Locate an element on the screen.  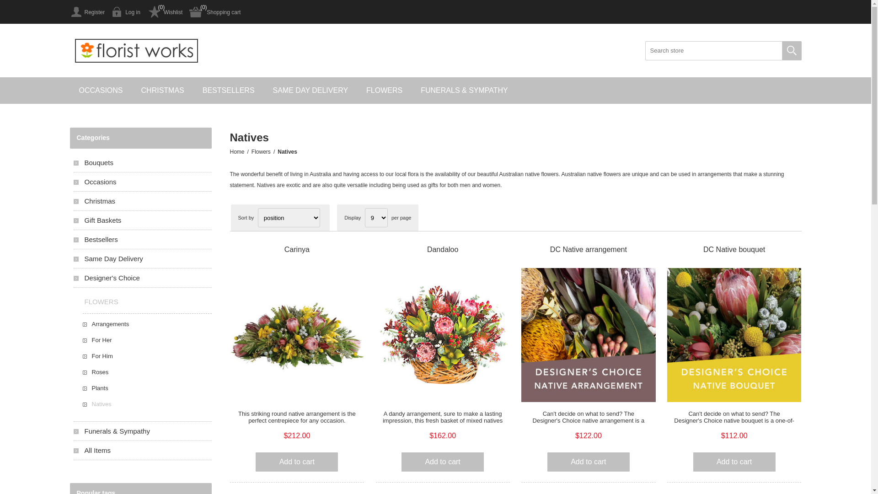
DC Native bouquet is located at coordinates (734, 250).